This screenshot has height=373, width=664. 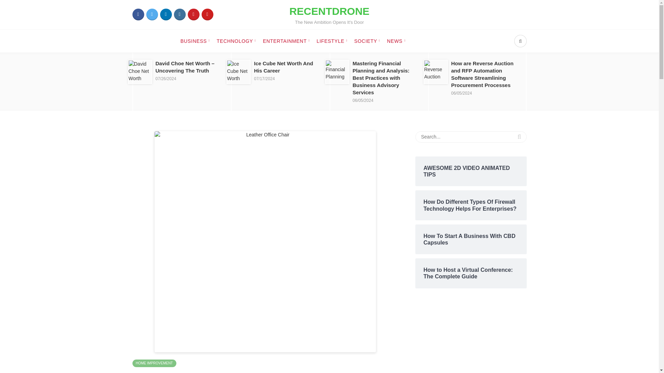 What do you see at coordinates (179, 15) in the screenshot?
I see `Linkedin` at bounding box center [179, 15].